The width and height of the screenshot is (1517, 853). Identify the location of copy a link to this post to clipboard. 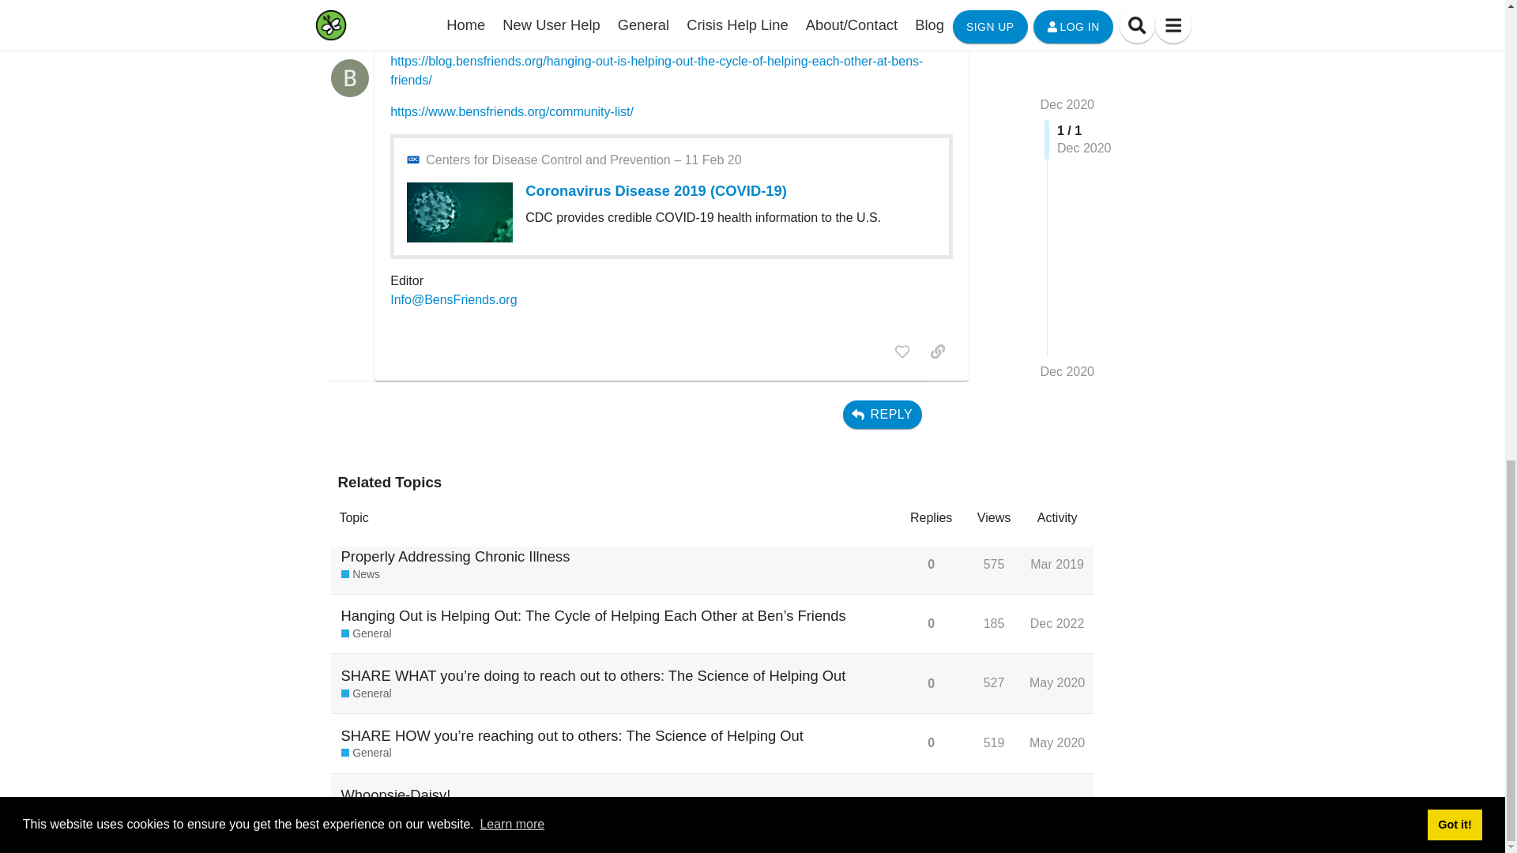
(937, 351).